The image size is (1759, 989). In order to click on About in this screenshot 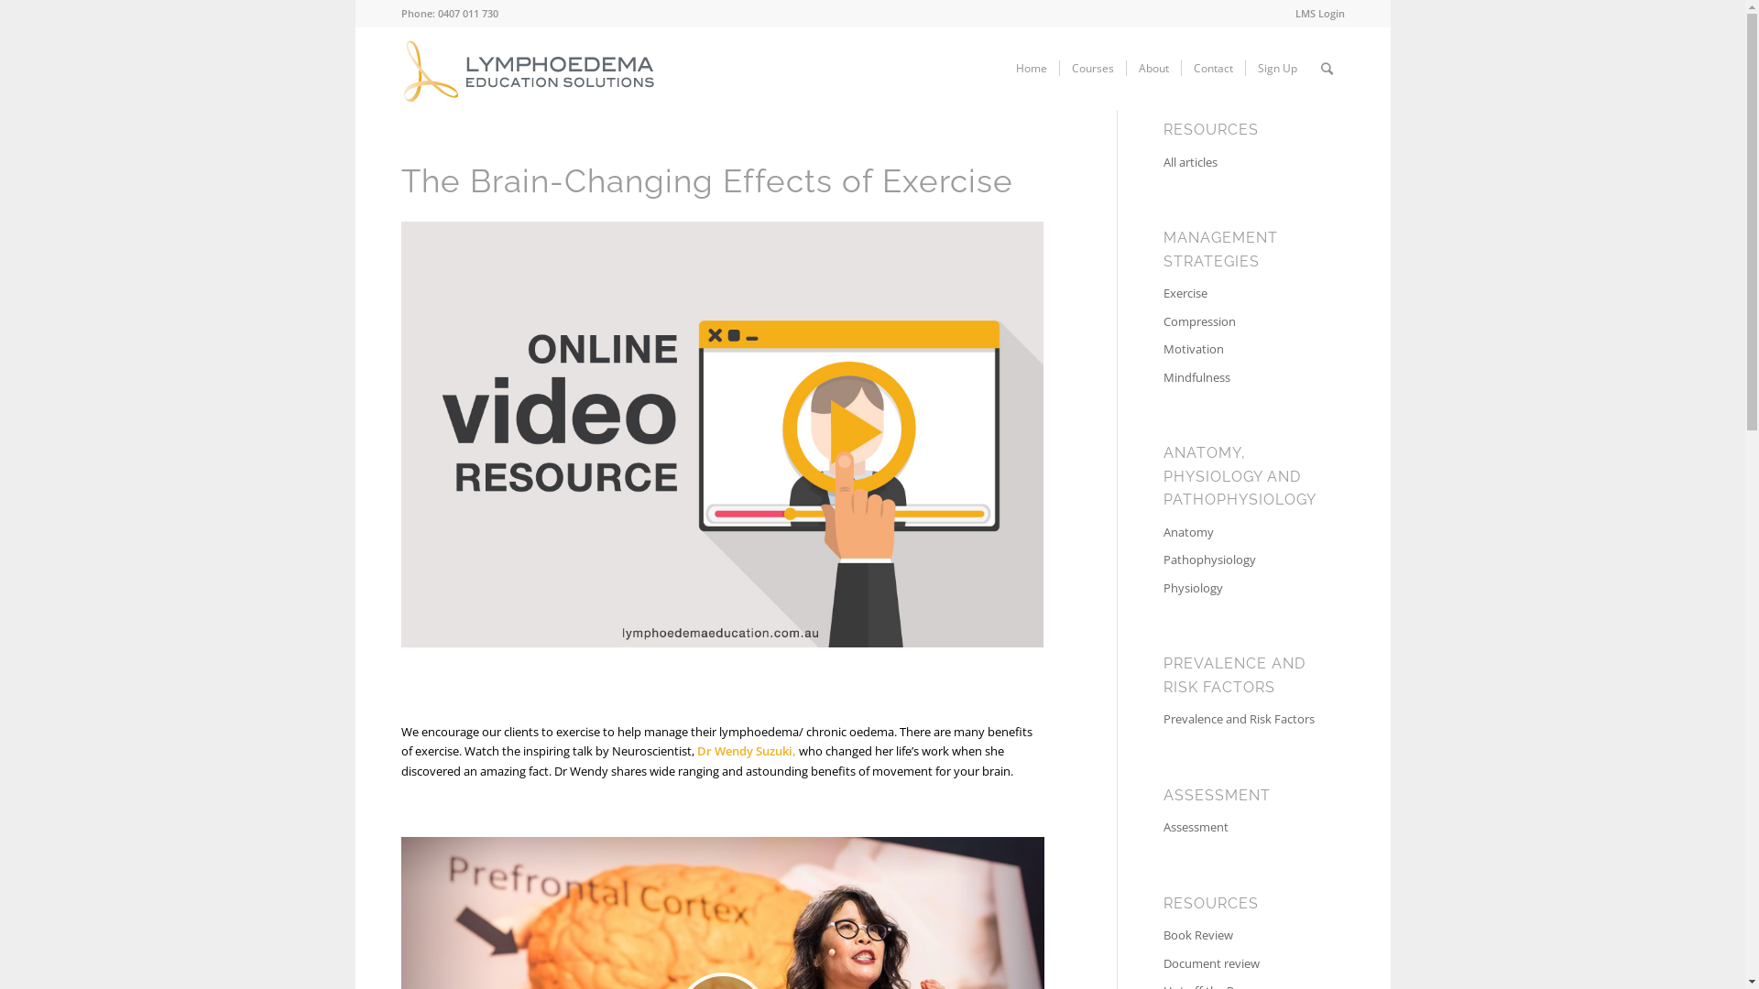, I will do `click(1153, 69)`.